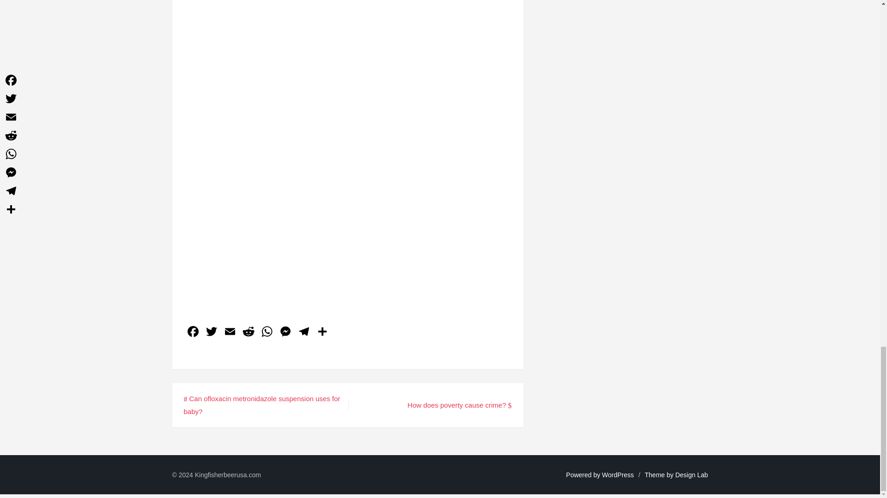  I want to click on Telegram, so click(304, 332).